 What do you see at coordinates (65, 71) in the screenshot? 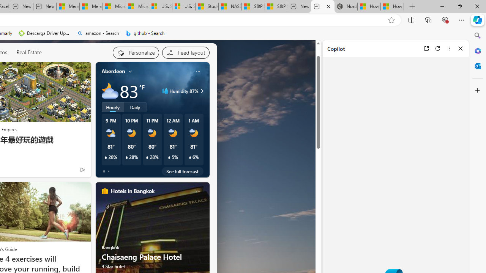
I see `Hide this story` at bounding box center [65, 71].